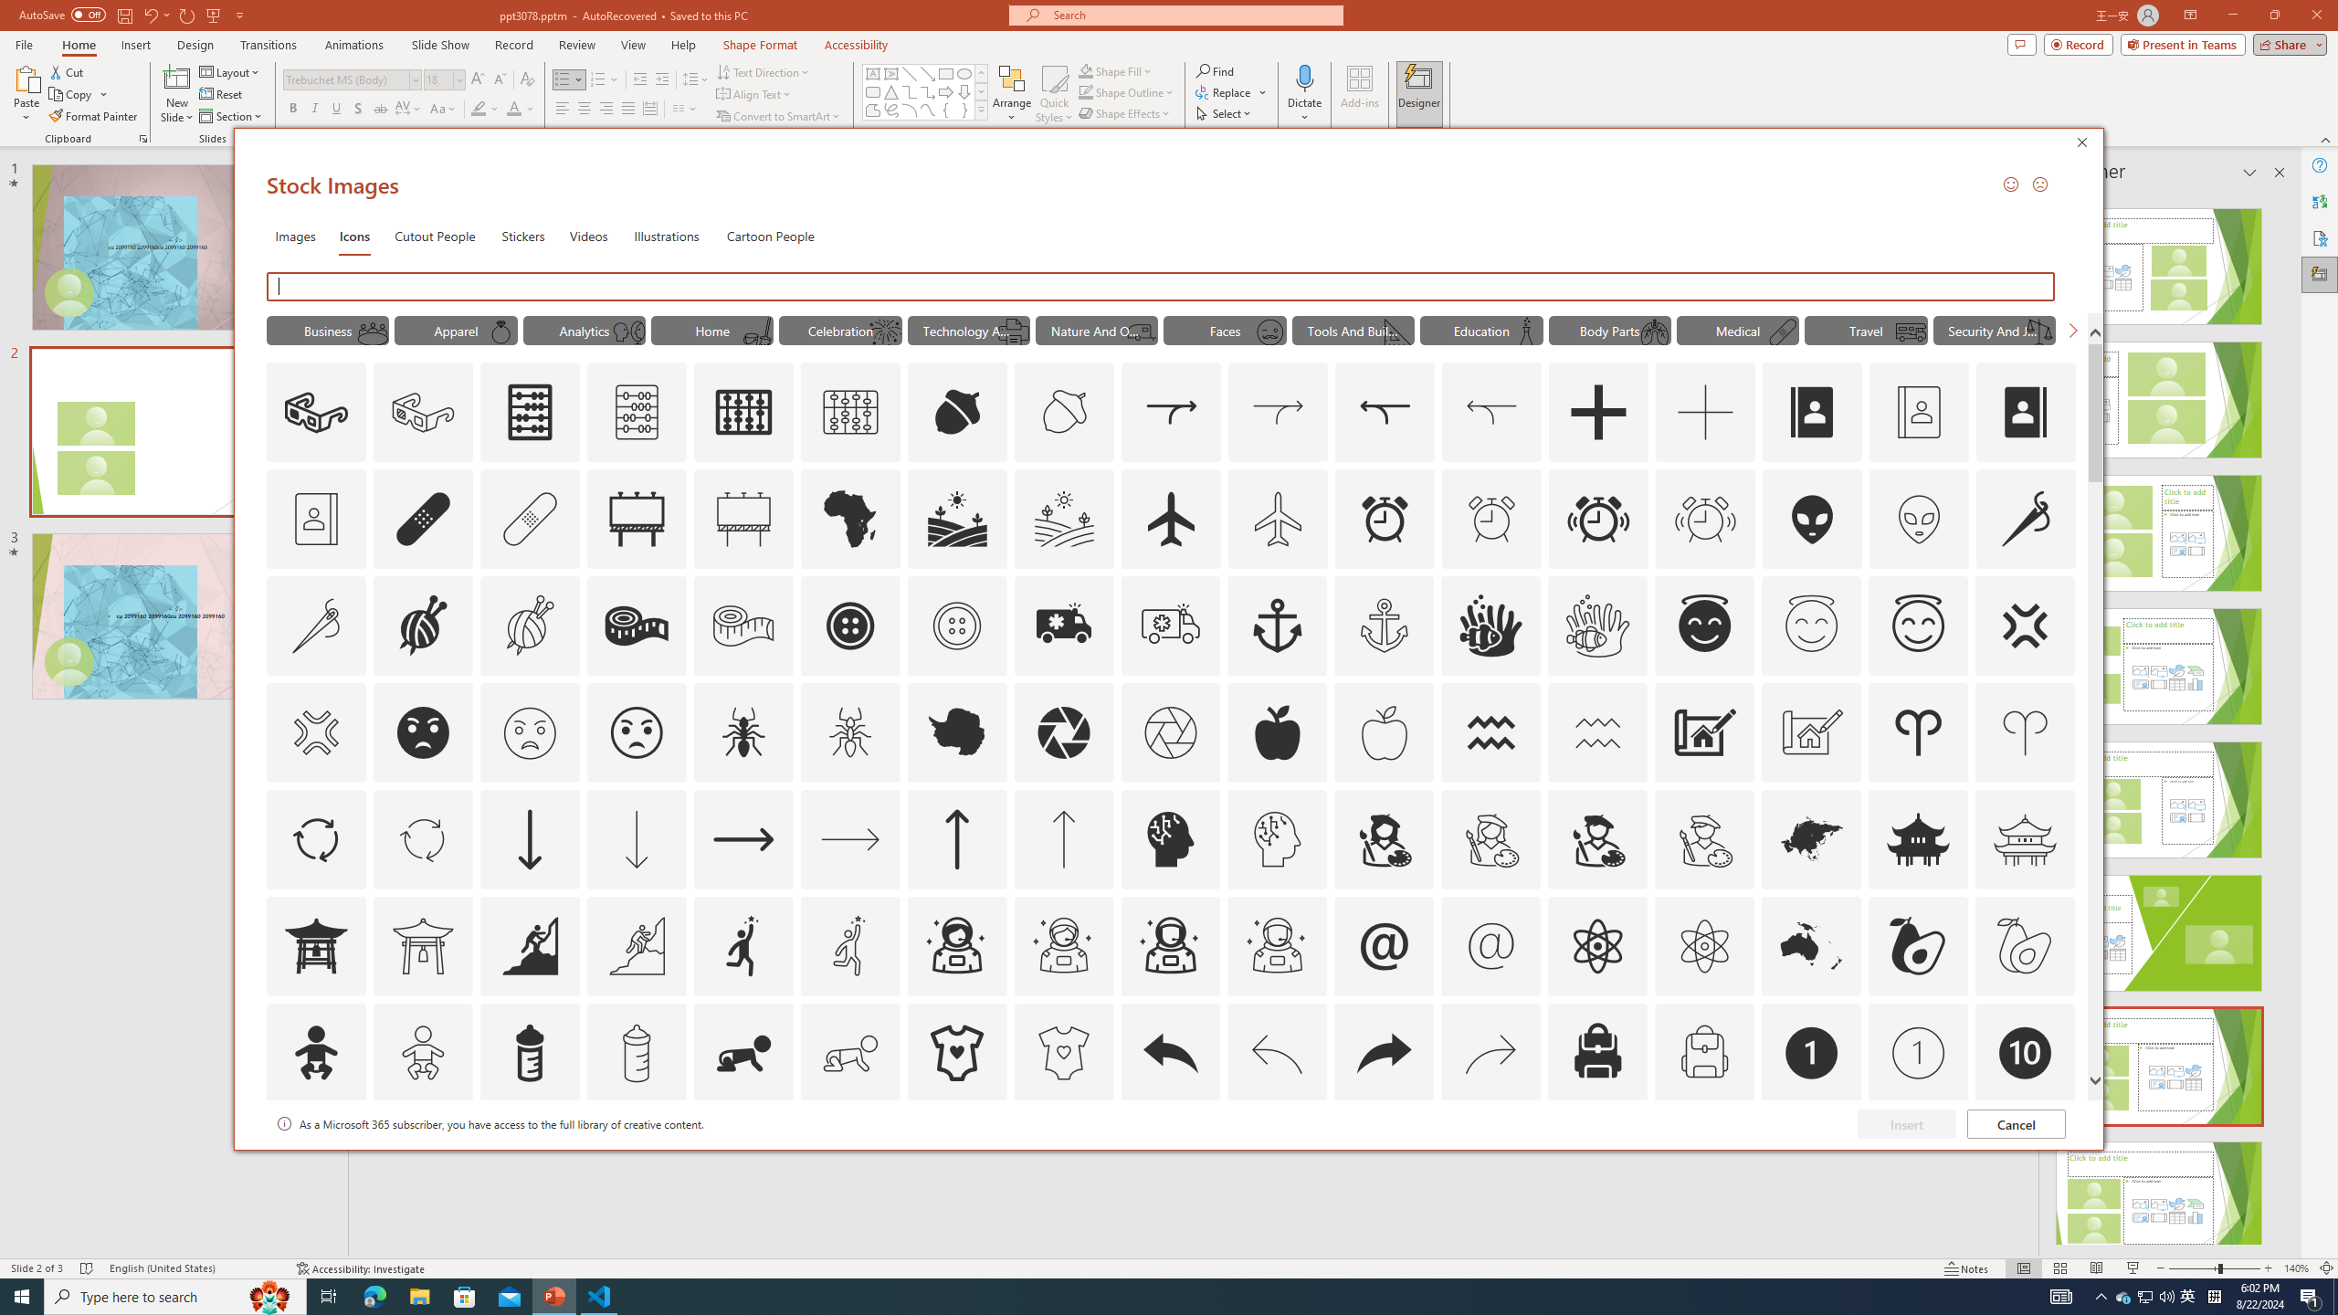  I want to click on "Travel" Icons., so click(1867, 330).